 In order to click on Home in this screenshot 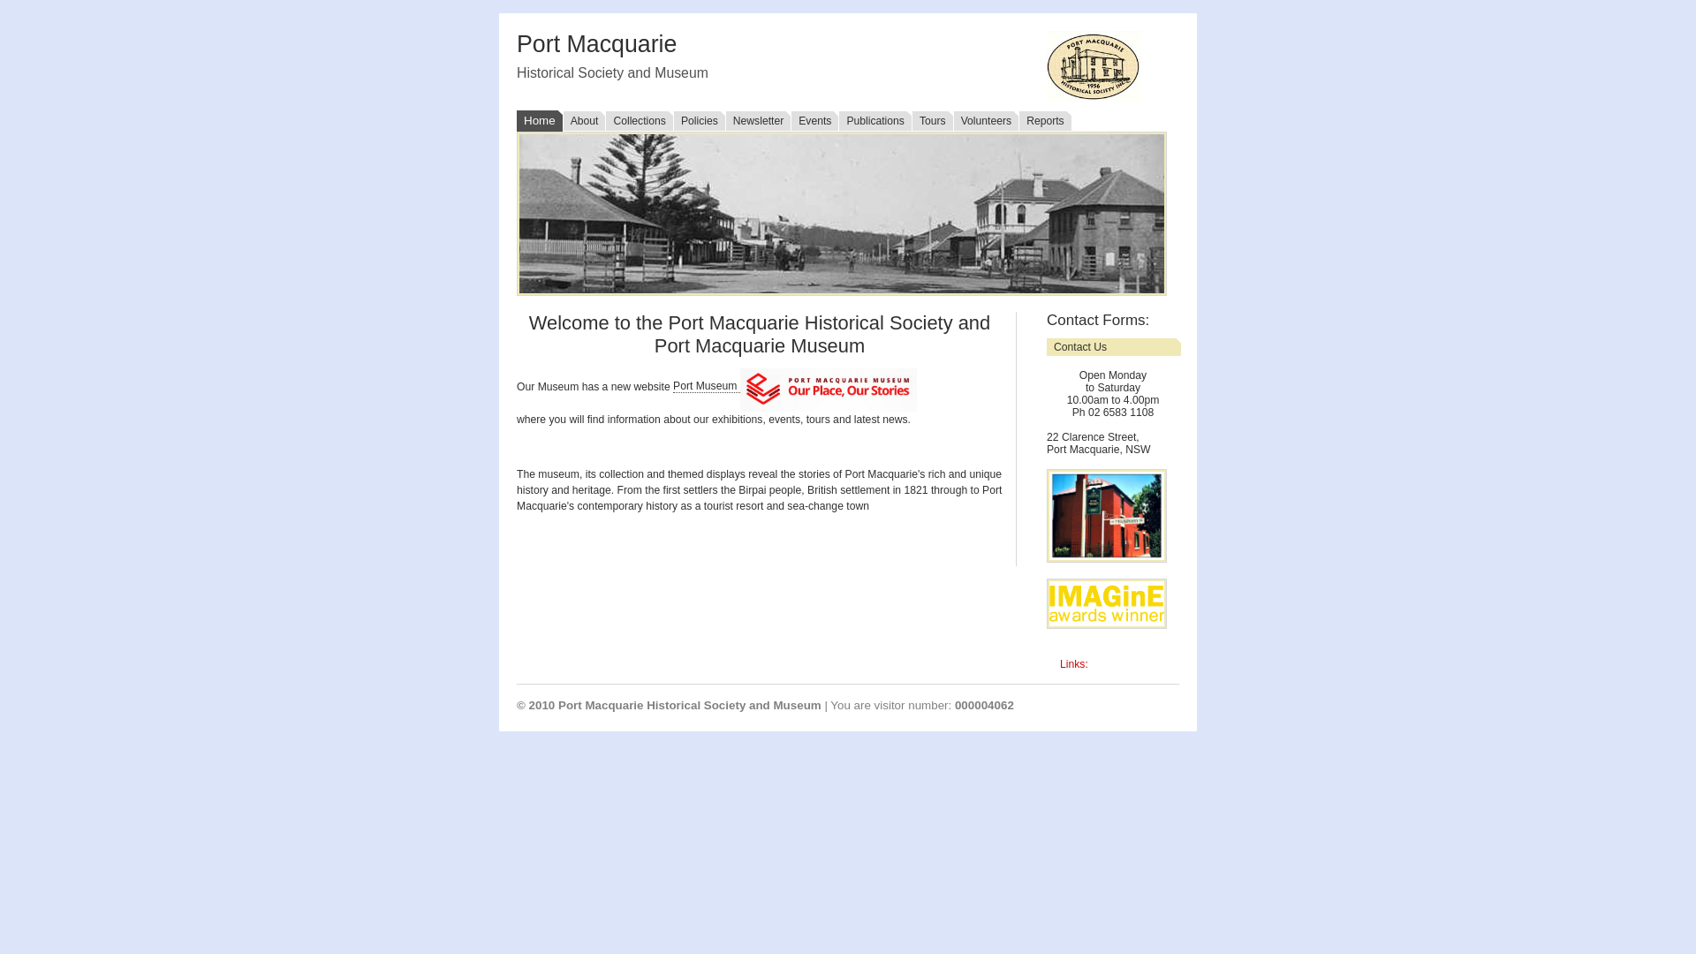, I will do `click(540, 122)`.